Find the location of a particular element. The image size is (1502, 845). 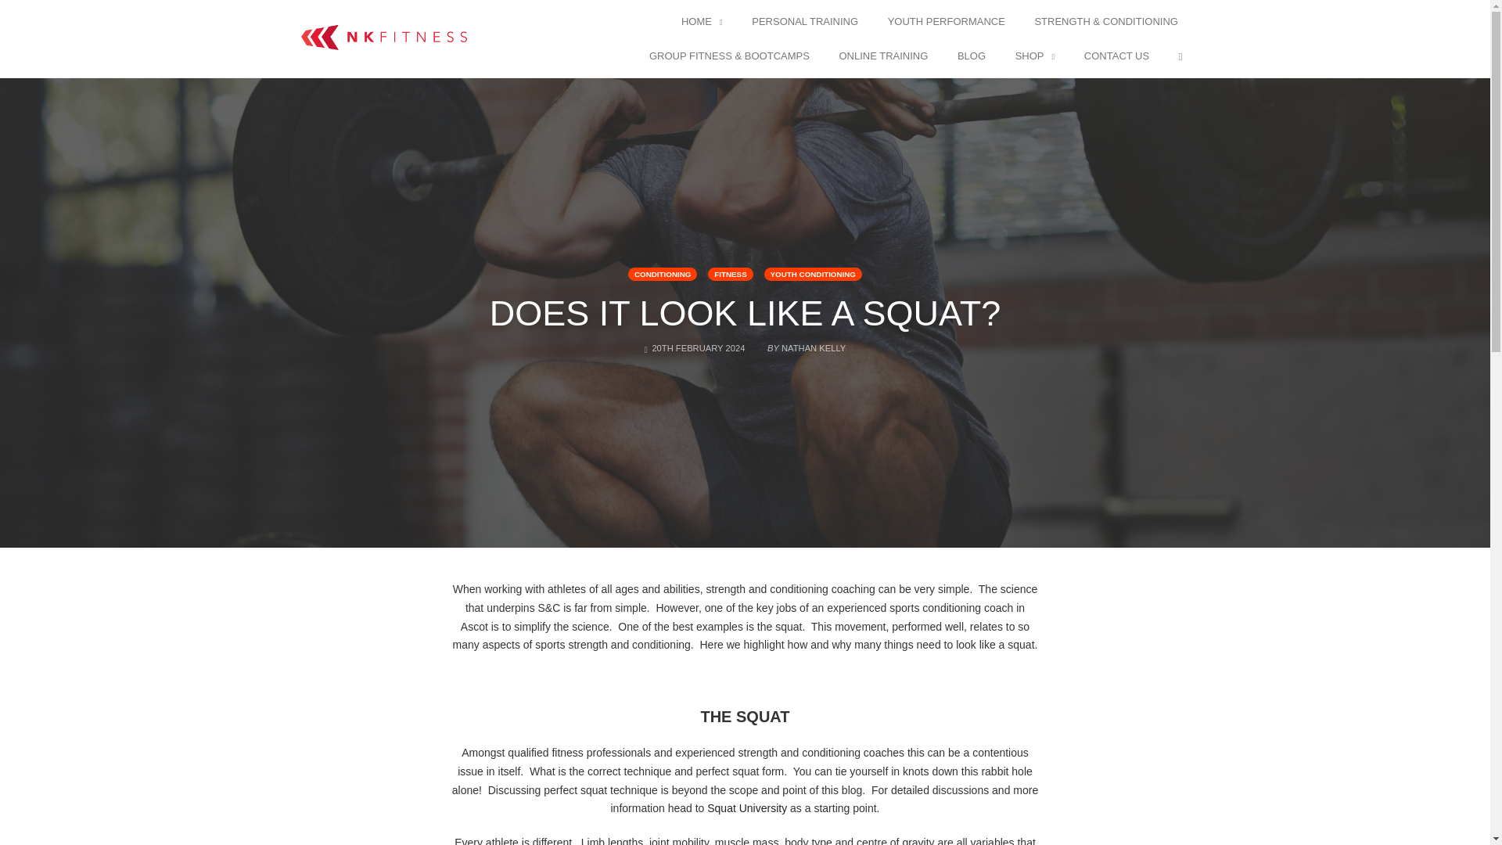

FITNESS is located at coordinates (729, 274).